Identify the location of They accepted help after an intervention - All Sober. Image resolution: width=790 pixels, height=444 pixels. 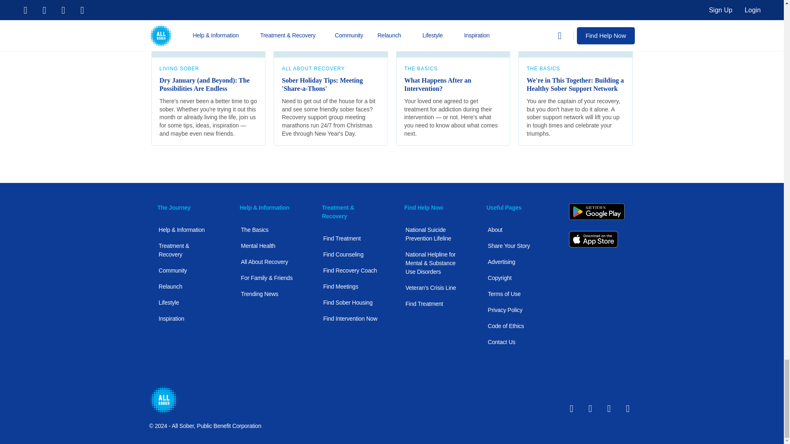
(453, 29).